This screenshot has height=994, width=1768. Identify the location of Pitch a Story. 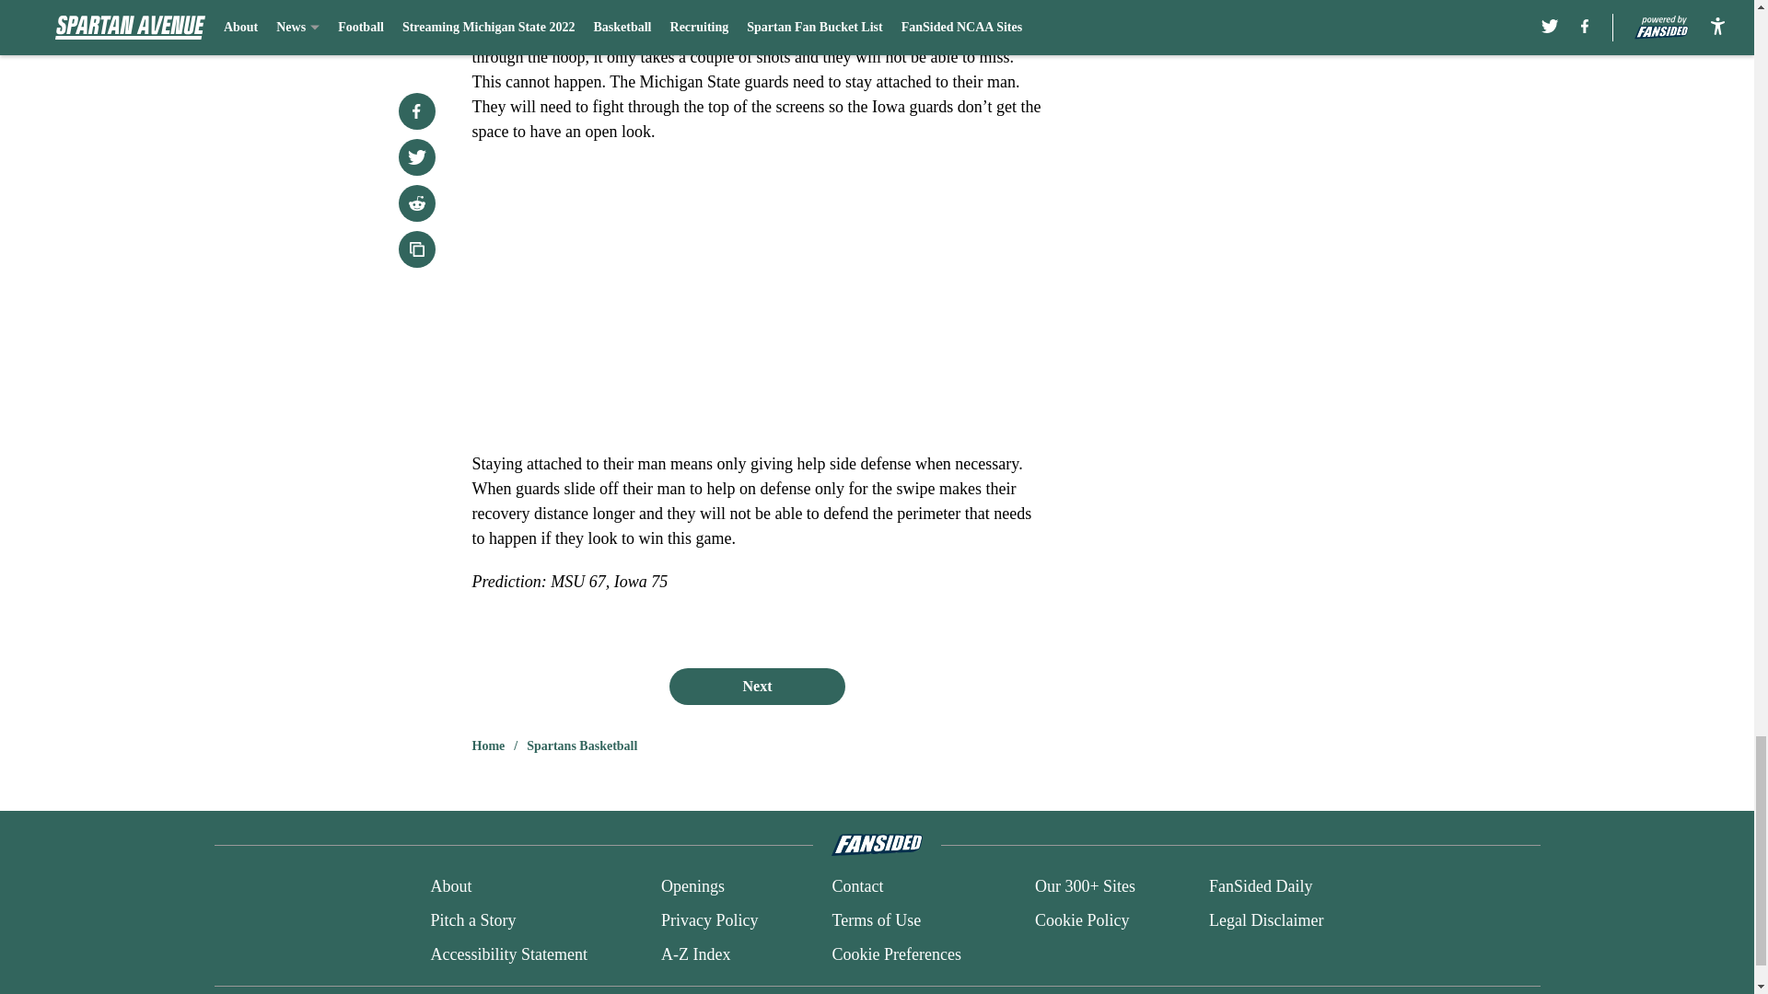
(472, 920).